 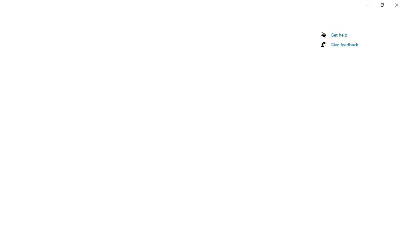 I want to click on Minimize Settings, so click(x=367, y=5).